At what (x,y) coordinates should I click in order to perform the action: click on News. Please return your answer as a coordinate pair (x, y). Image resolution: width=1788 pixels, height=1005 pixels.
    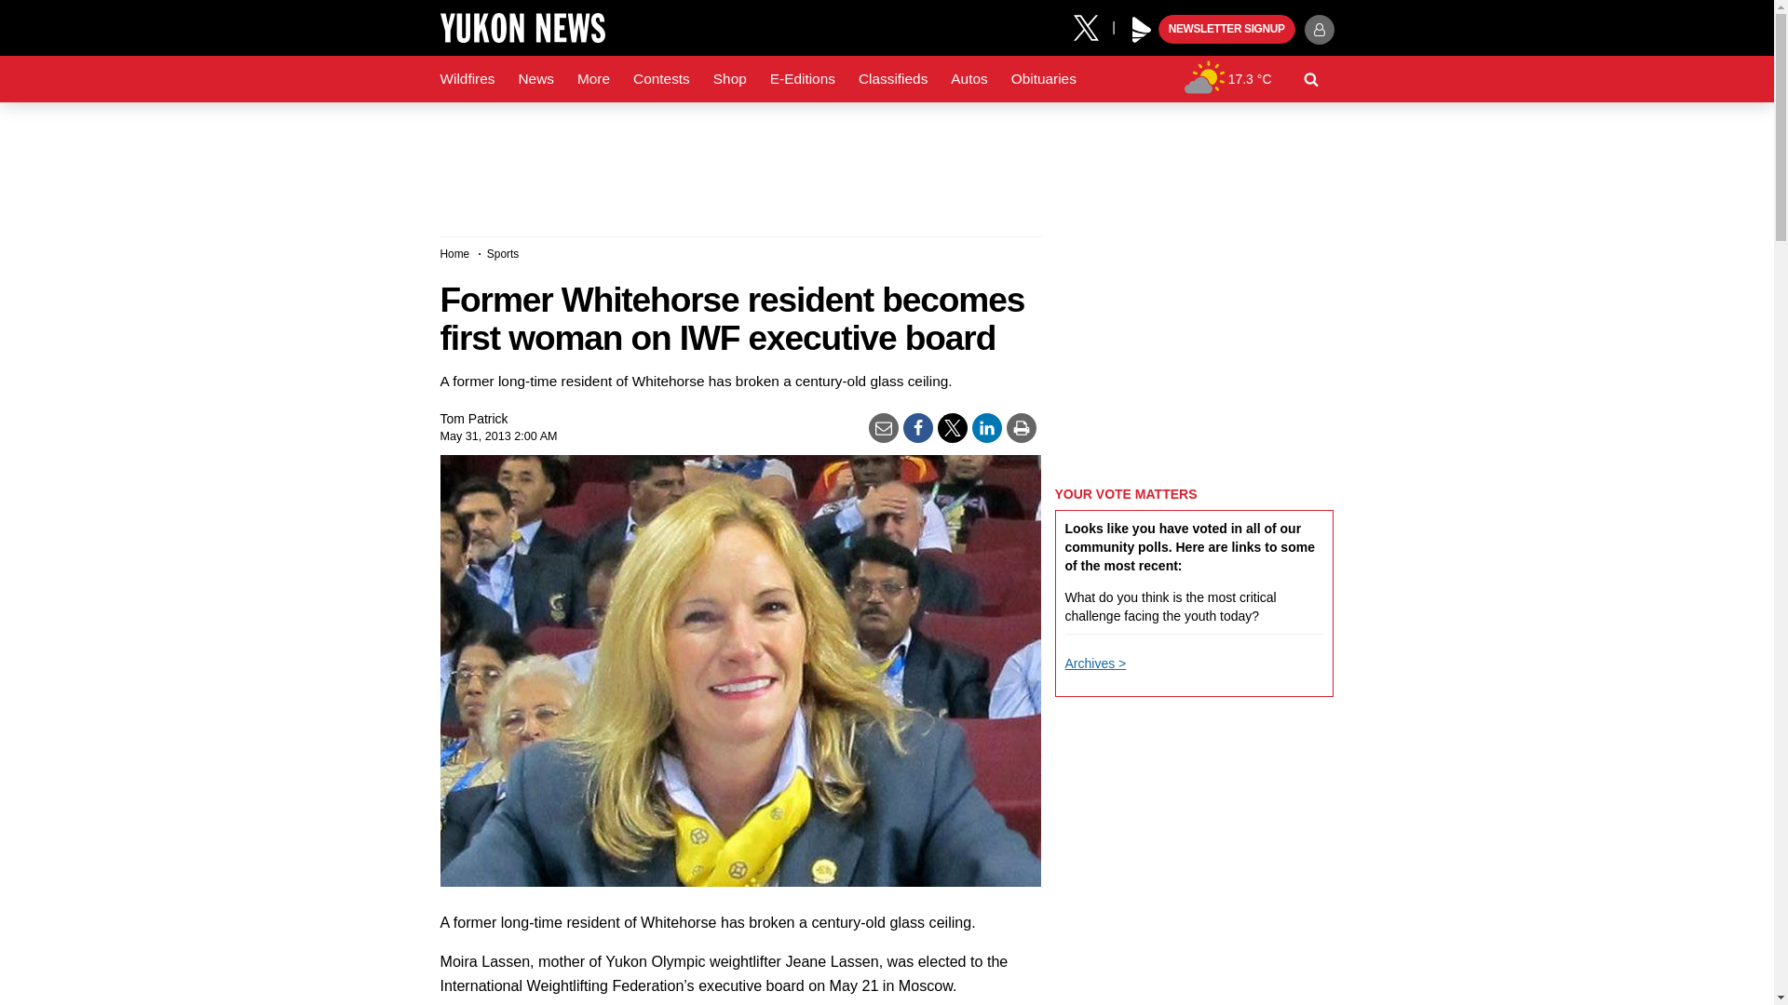
    Looking at the image, I should click on (535, 79).